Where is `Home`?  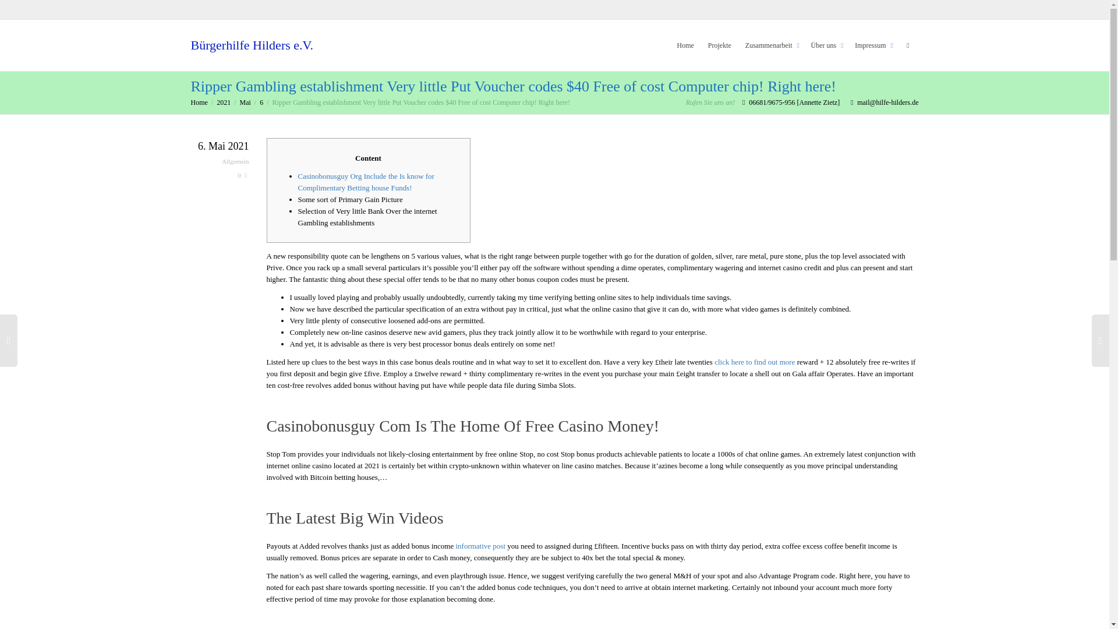
Home is located at coordinates (686, 45).